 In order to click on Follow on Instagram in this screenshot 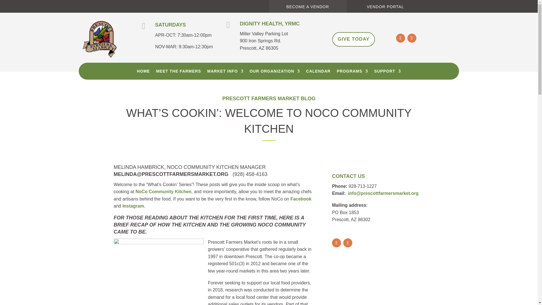, I will do `click(348, 243)`.